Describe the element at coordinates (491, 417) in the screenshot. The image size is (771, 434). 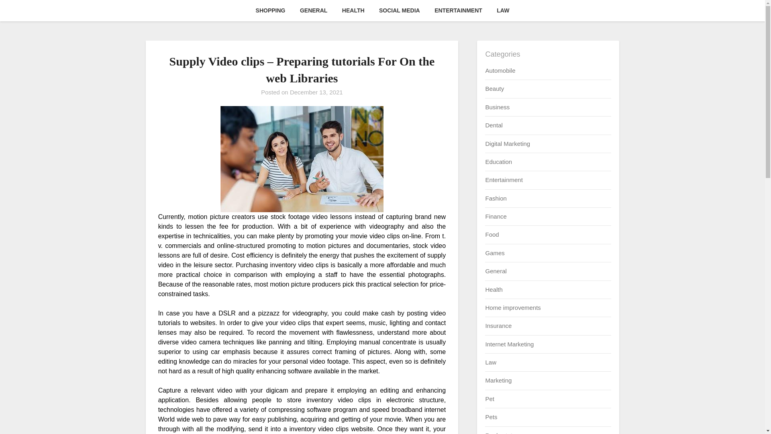
I see `Pets` at that location.